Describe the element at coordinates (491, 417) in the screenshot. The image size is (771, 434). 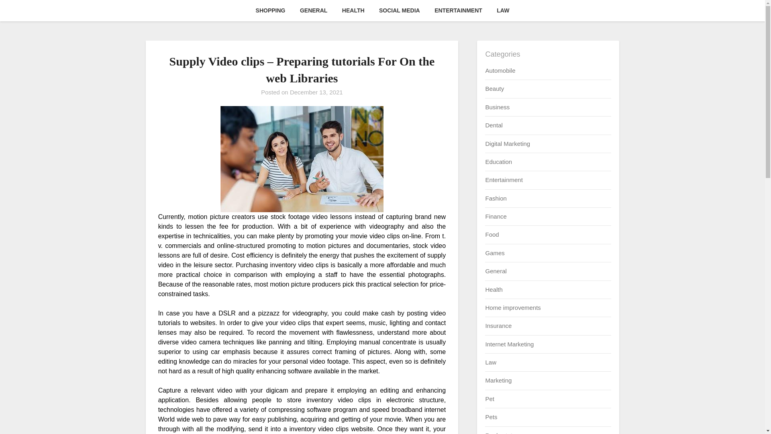
I see `Pets` at that location.